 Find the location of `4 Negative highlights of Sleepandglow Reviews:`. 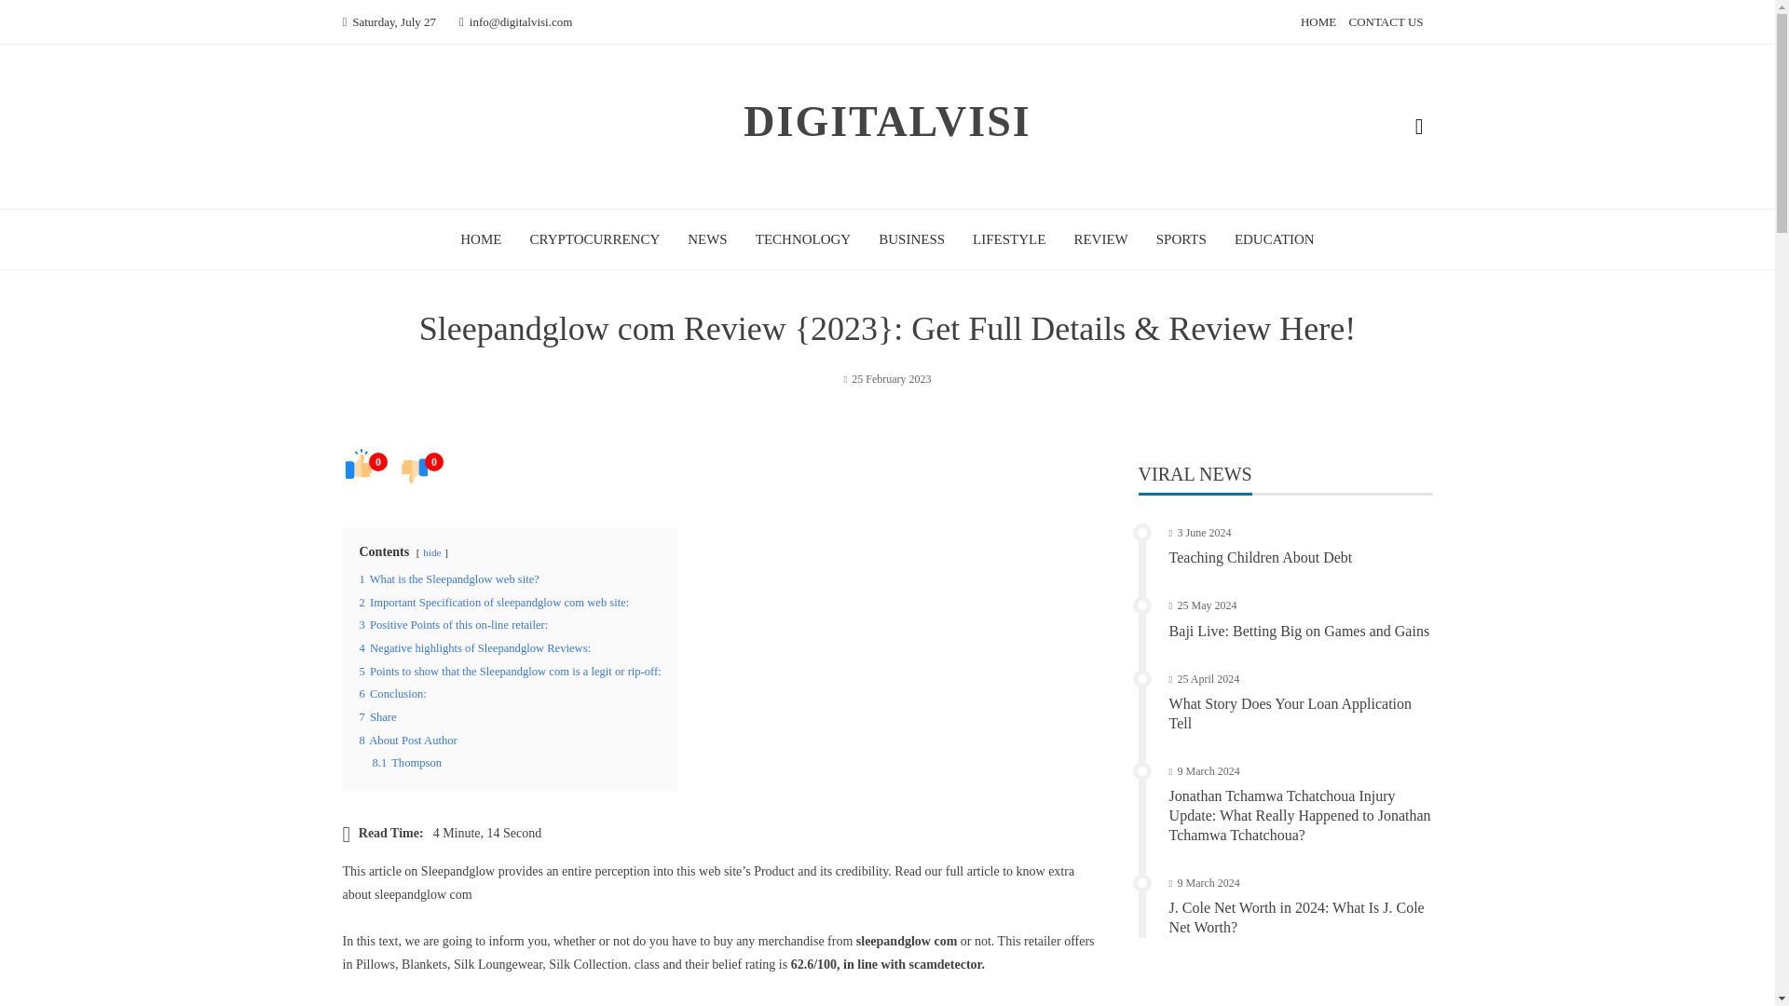

4 Negative highlights of Sleepandglow Reviews: is located at coordinates (475, 648).